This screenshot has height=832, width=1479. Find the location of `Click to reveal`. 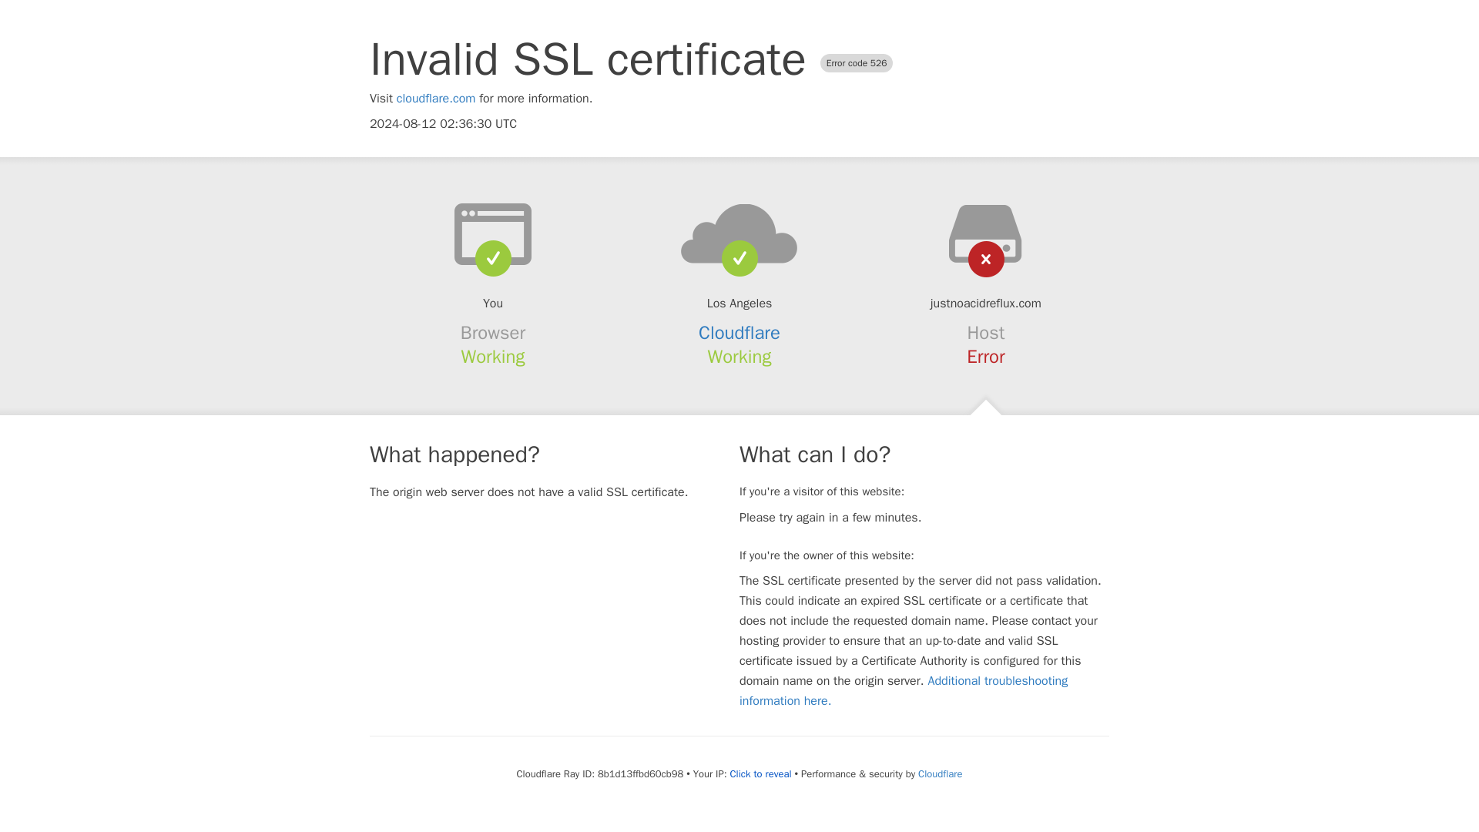

Click to reveal is located at coordinates (761, 773).